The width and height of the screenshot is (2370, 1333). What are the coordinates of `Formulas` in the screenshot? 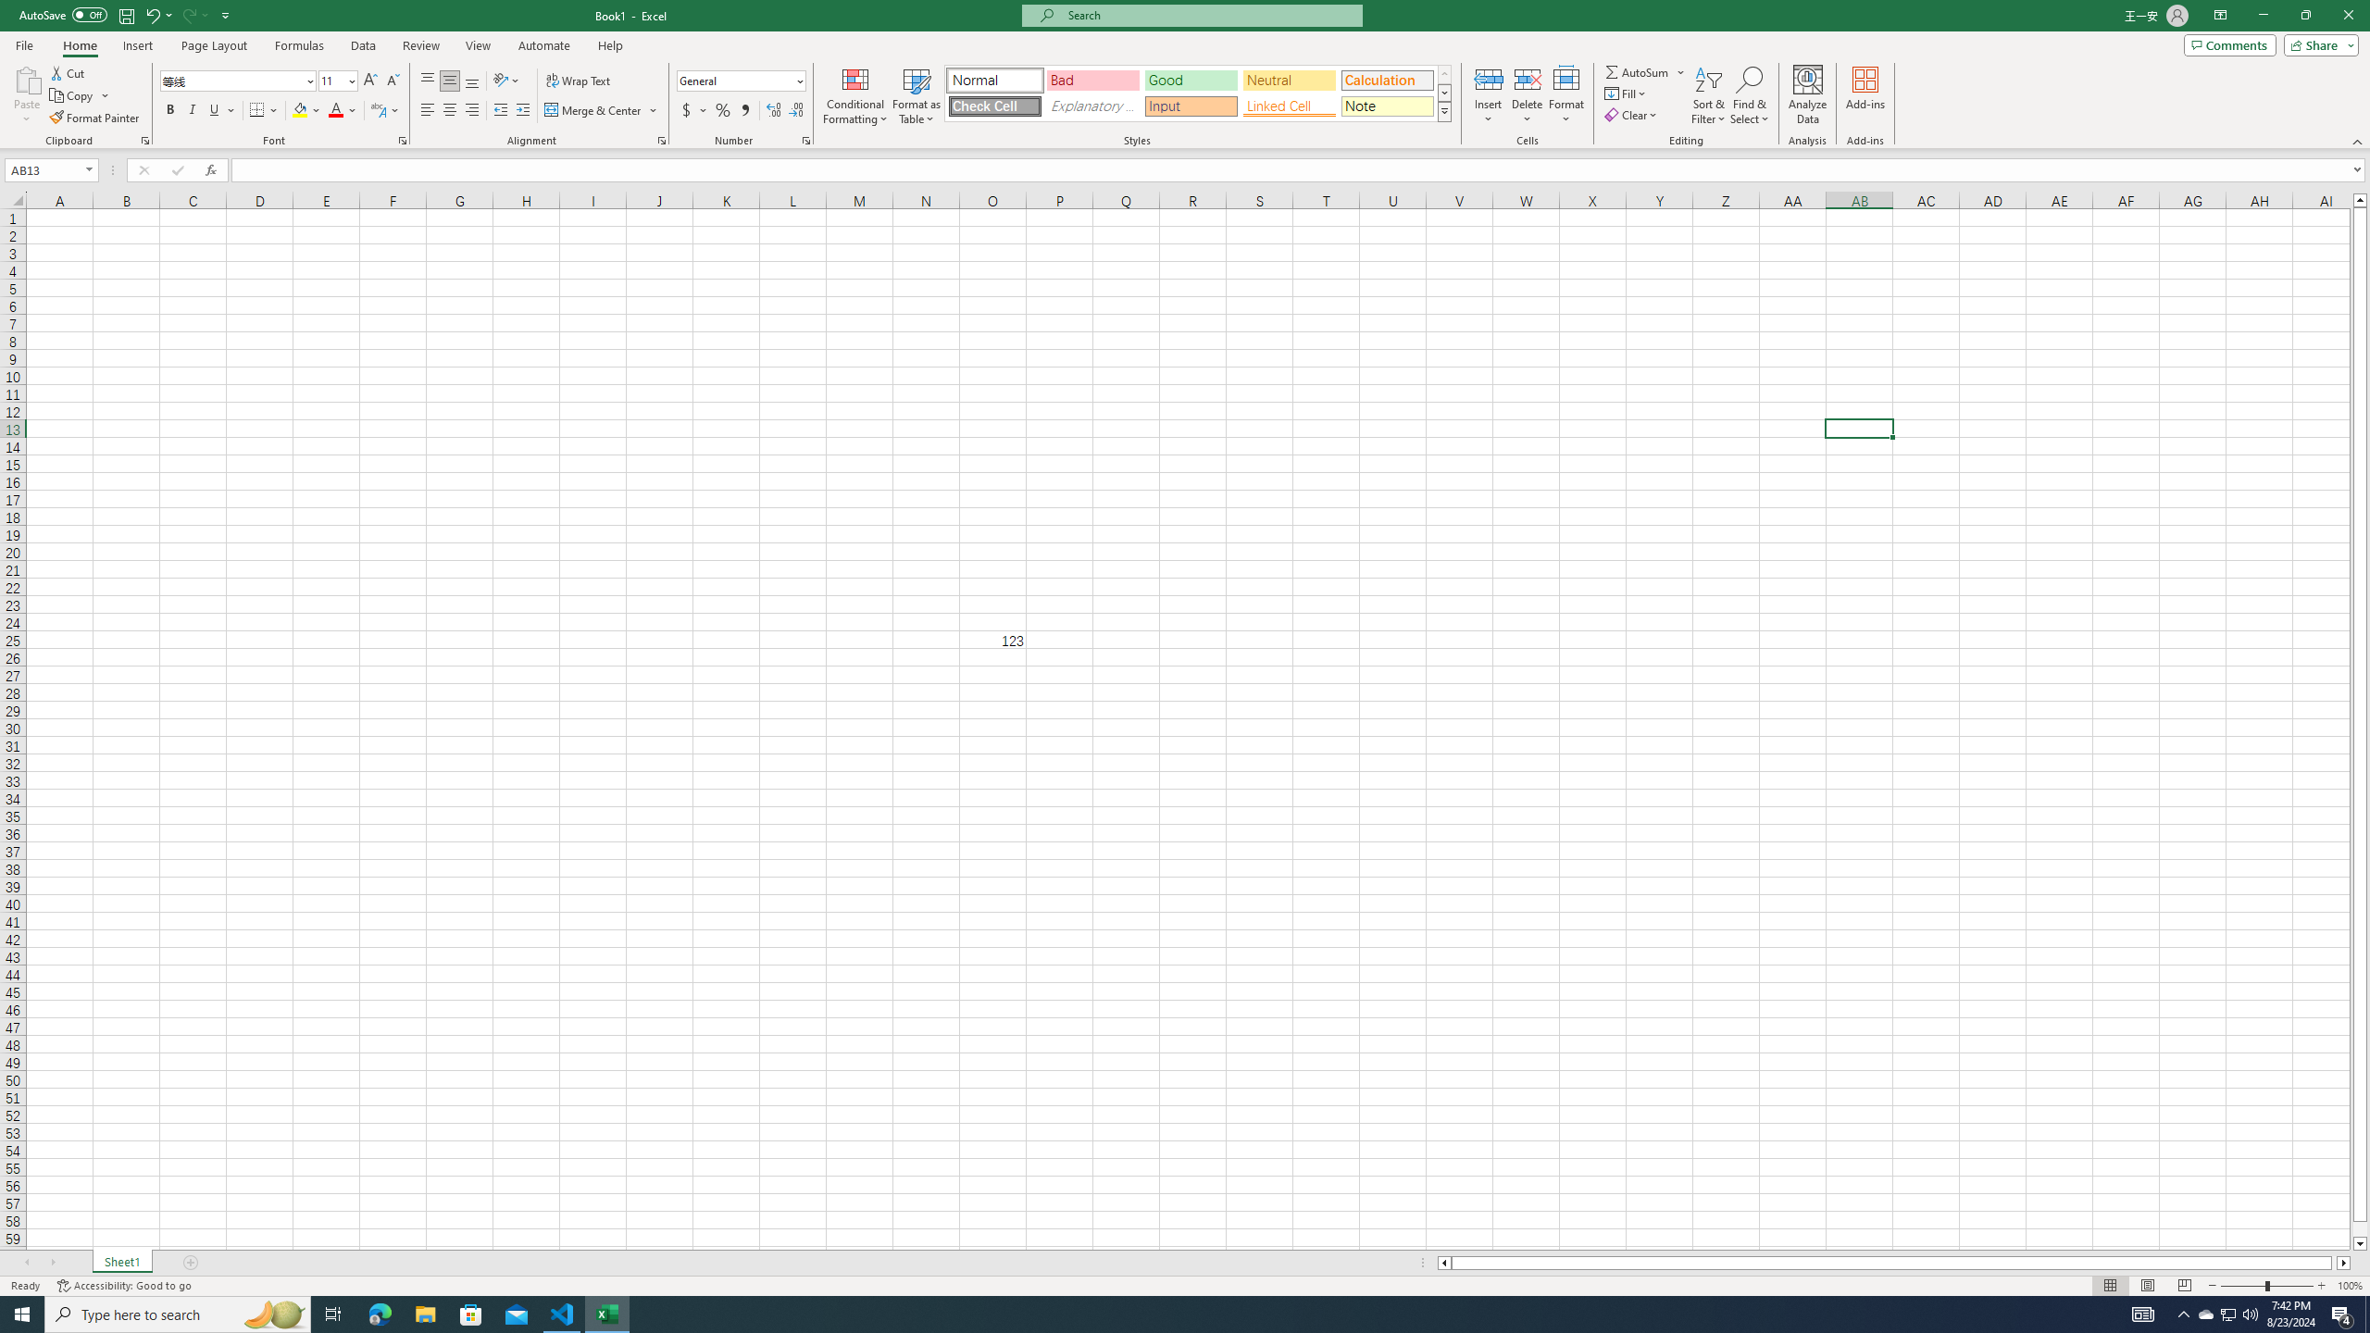 It's located at (301, 45).